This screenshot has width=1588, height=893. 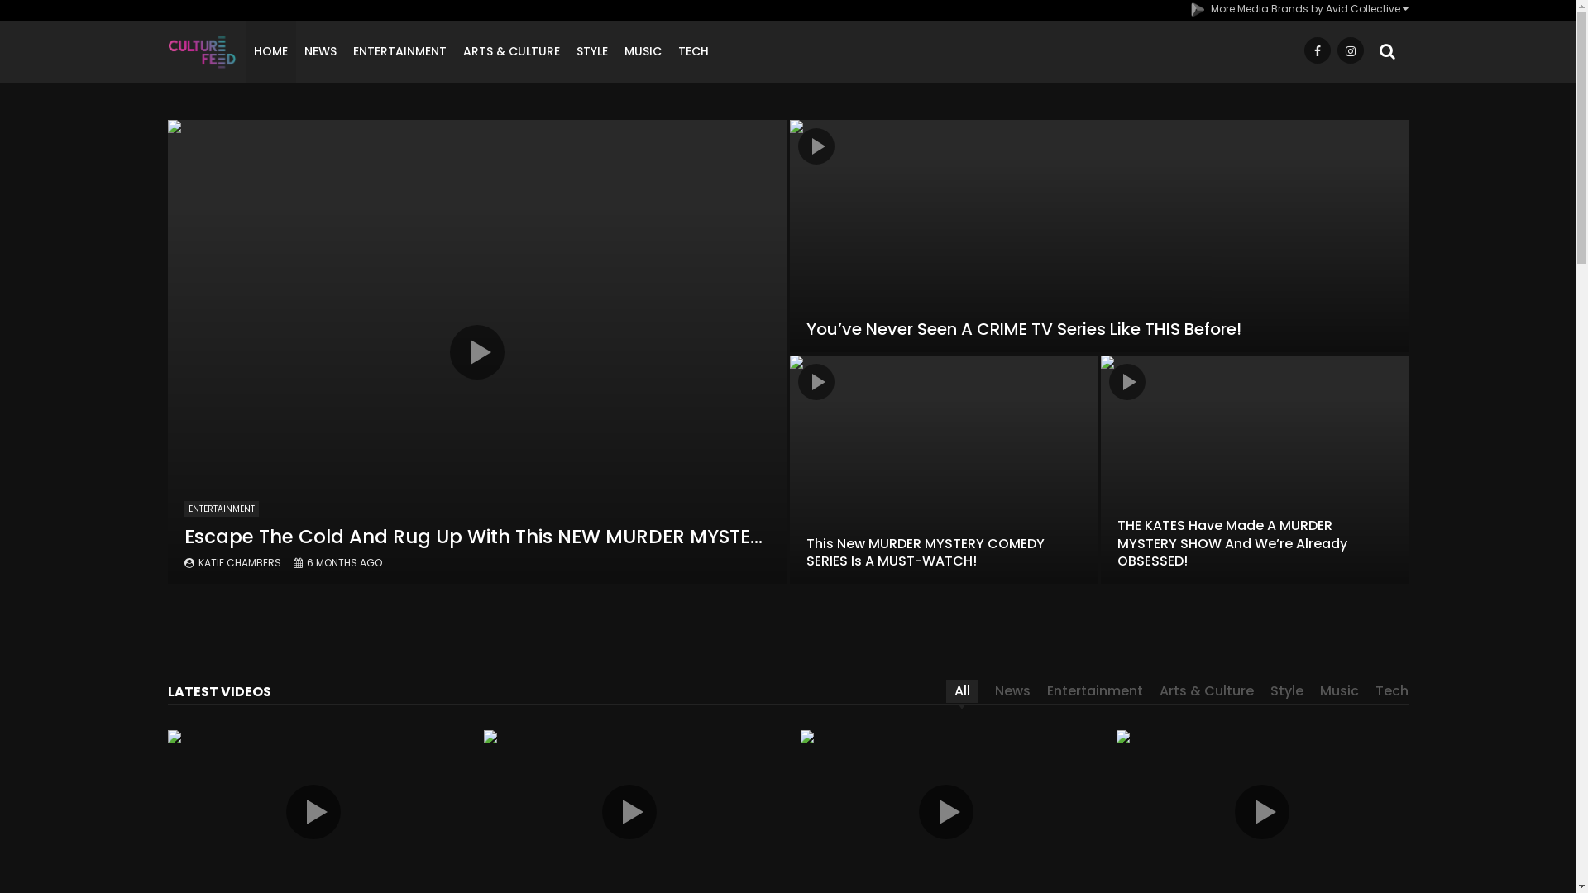 I want to click on ARTS & CULTURE, so click(x=511, y=51).